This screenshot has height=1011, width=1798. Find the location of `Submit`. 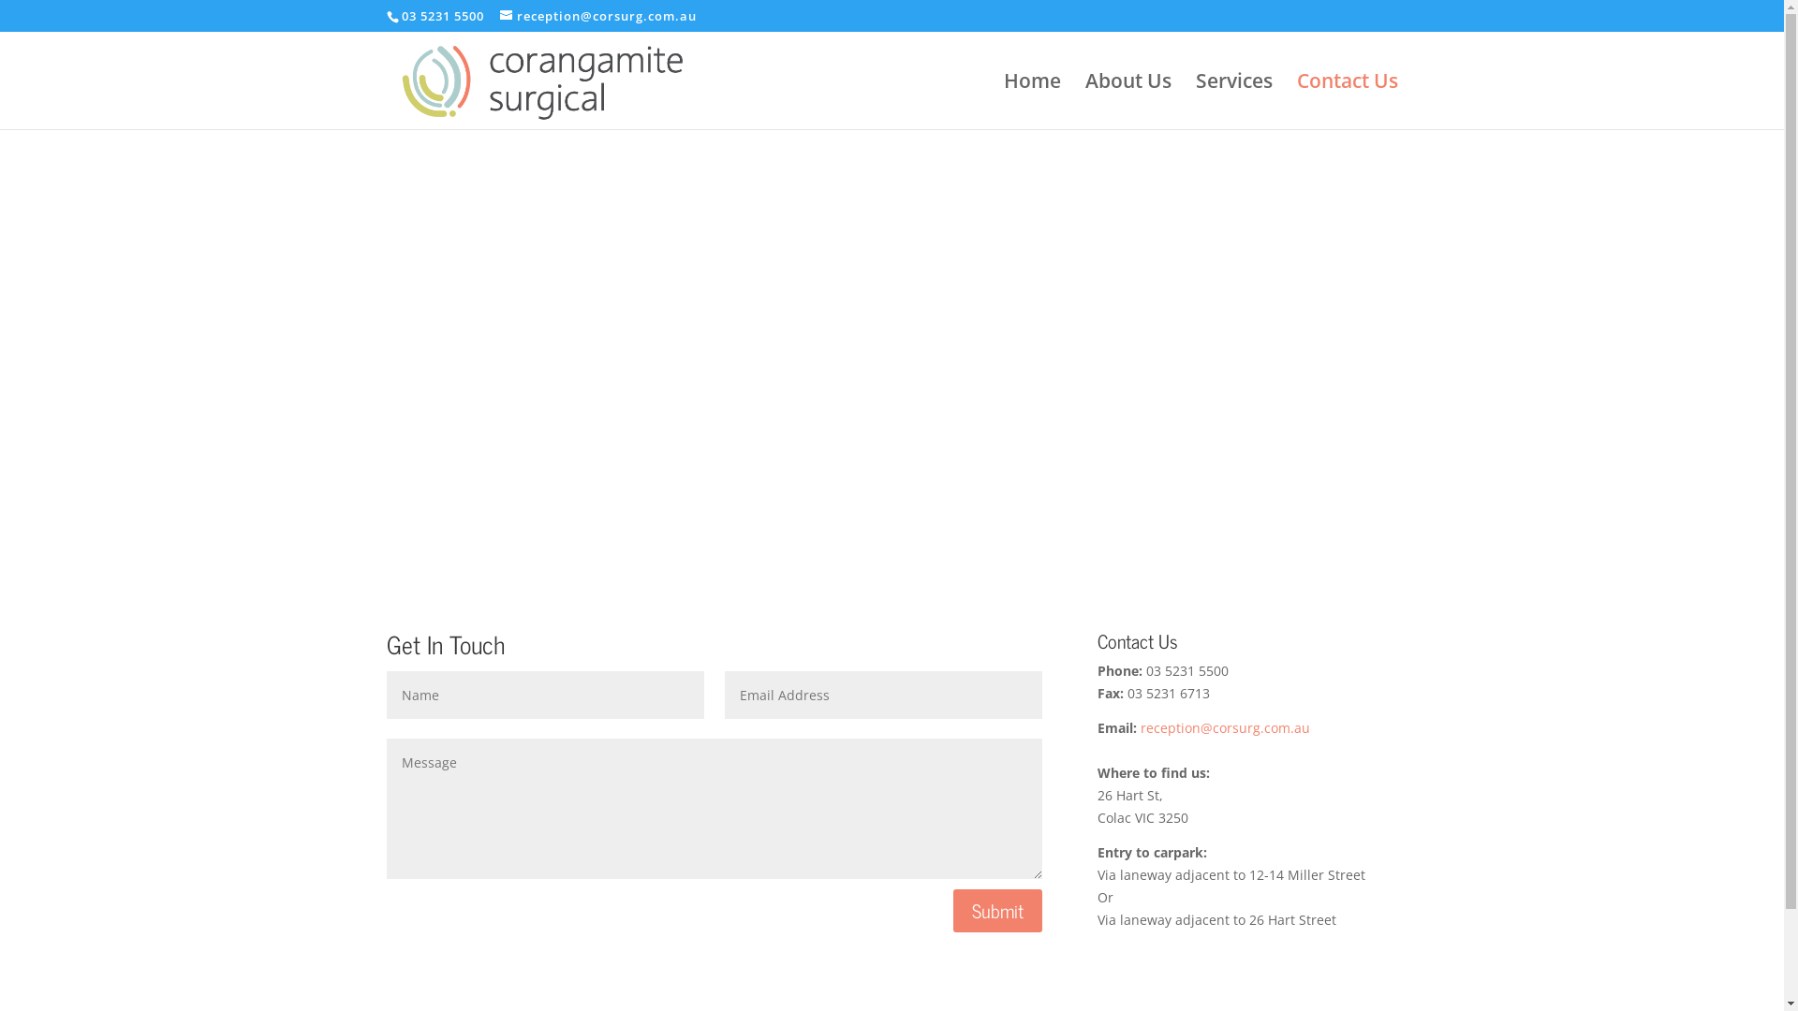

Submit is located at coordinates (997, 911).